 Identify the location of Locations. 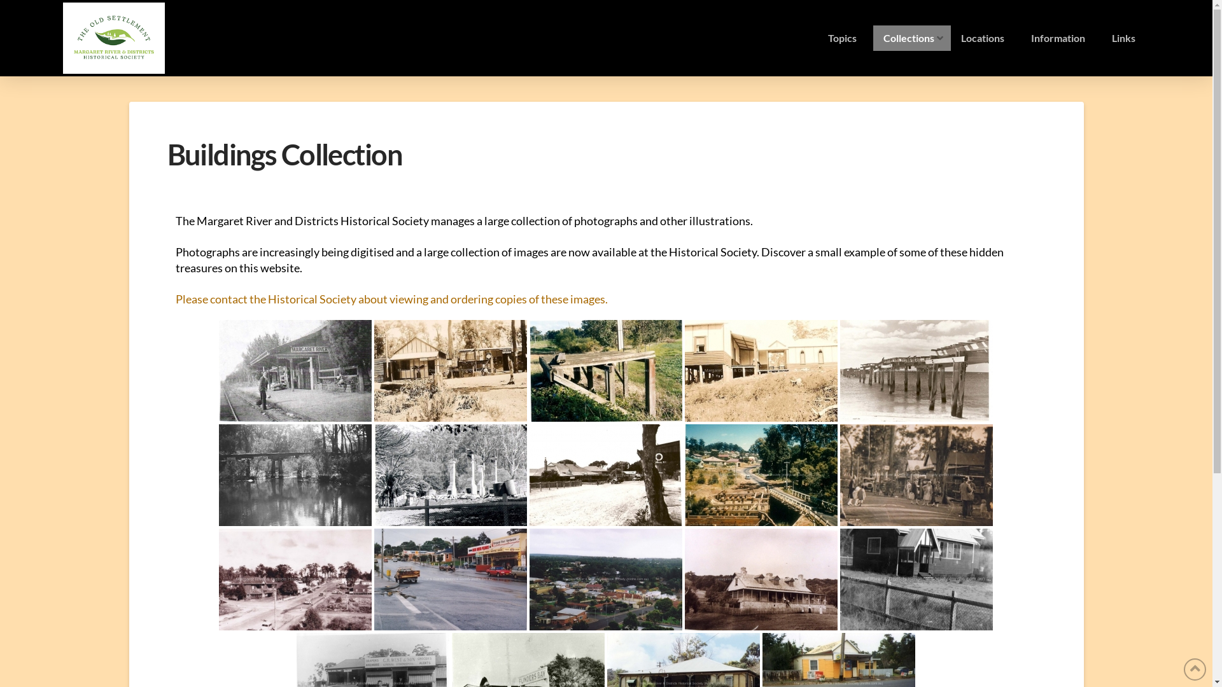
(986, 38).